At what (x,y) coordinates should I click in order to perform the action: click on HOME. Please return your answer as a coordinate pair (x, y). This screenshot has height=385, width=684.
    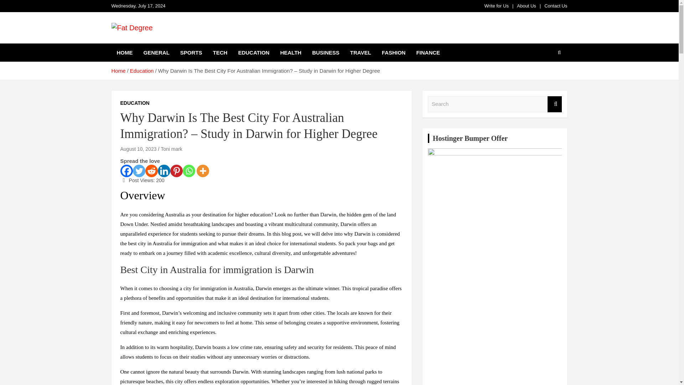
    Looking at the image, I should click on (124, 52).